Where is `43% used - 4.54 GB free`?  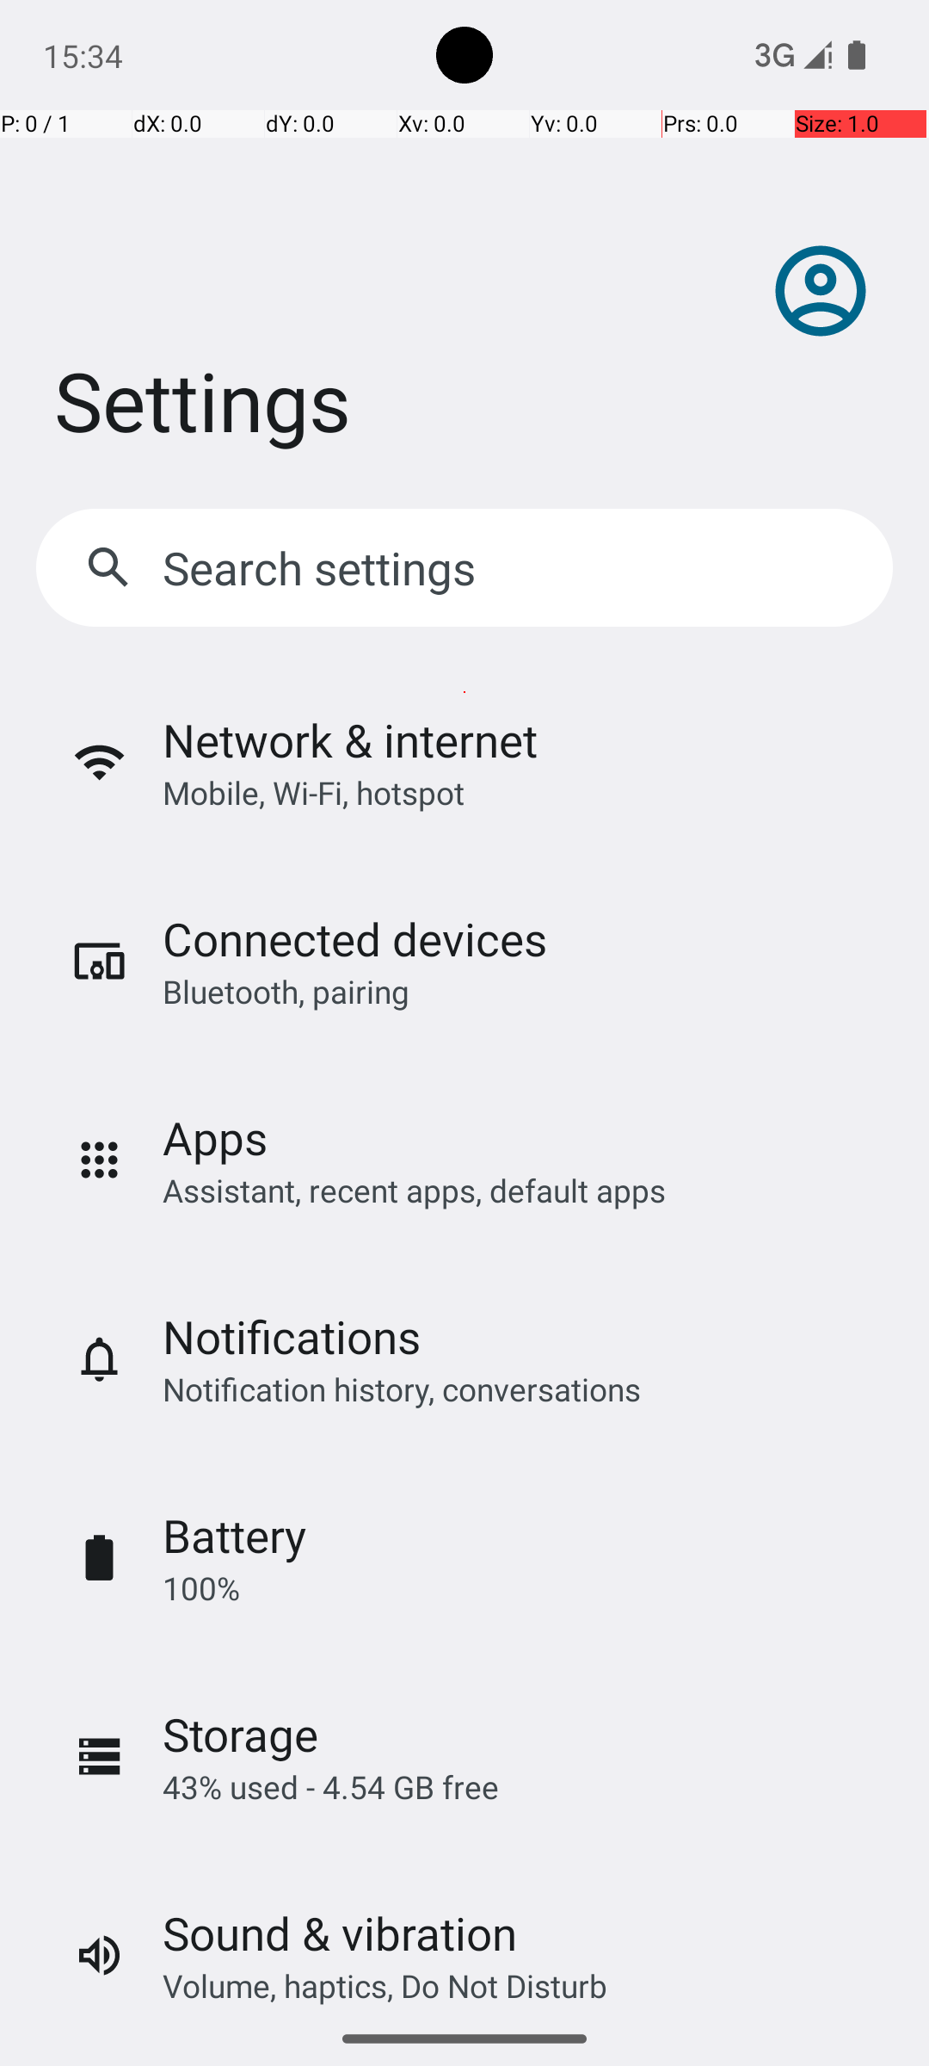
43% used - 4.54 GB free is located at coordinates (330, 1787).